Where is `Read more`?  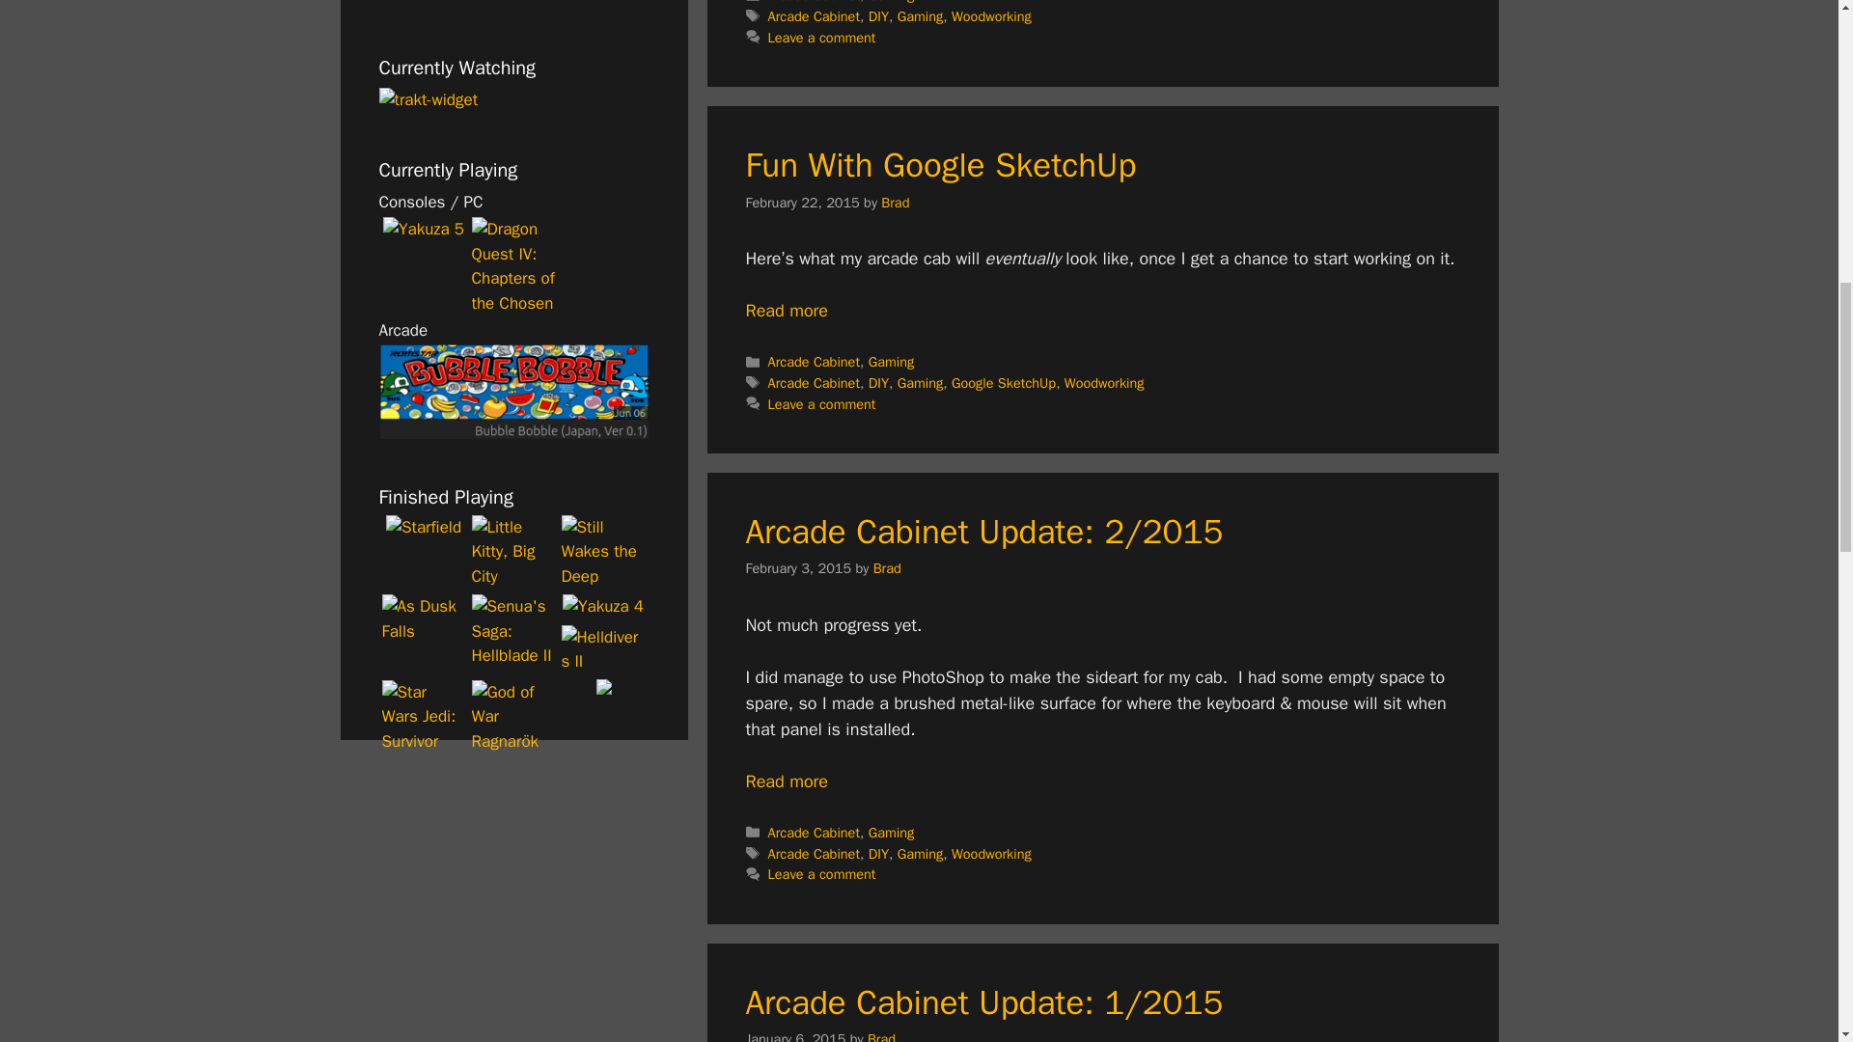
Read more is located at coordinates (786, 781).